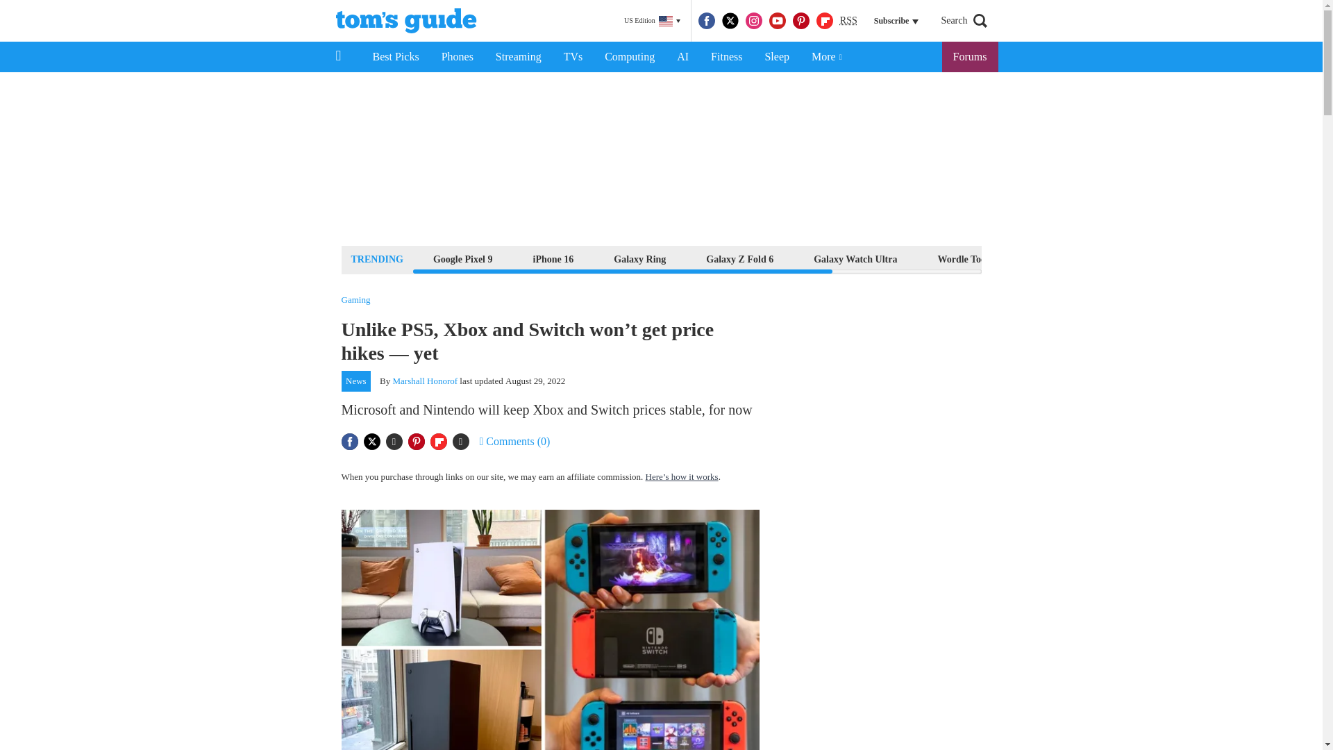 The width and height of the screenshot is (1333, 750). Describe the element at coordinates (629, 57) in the screenshot. I see `Computing` at that location.